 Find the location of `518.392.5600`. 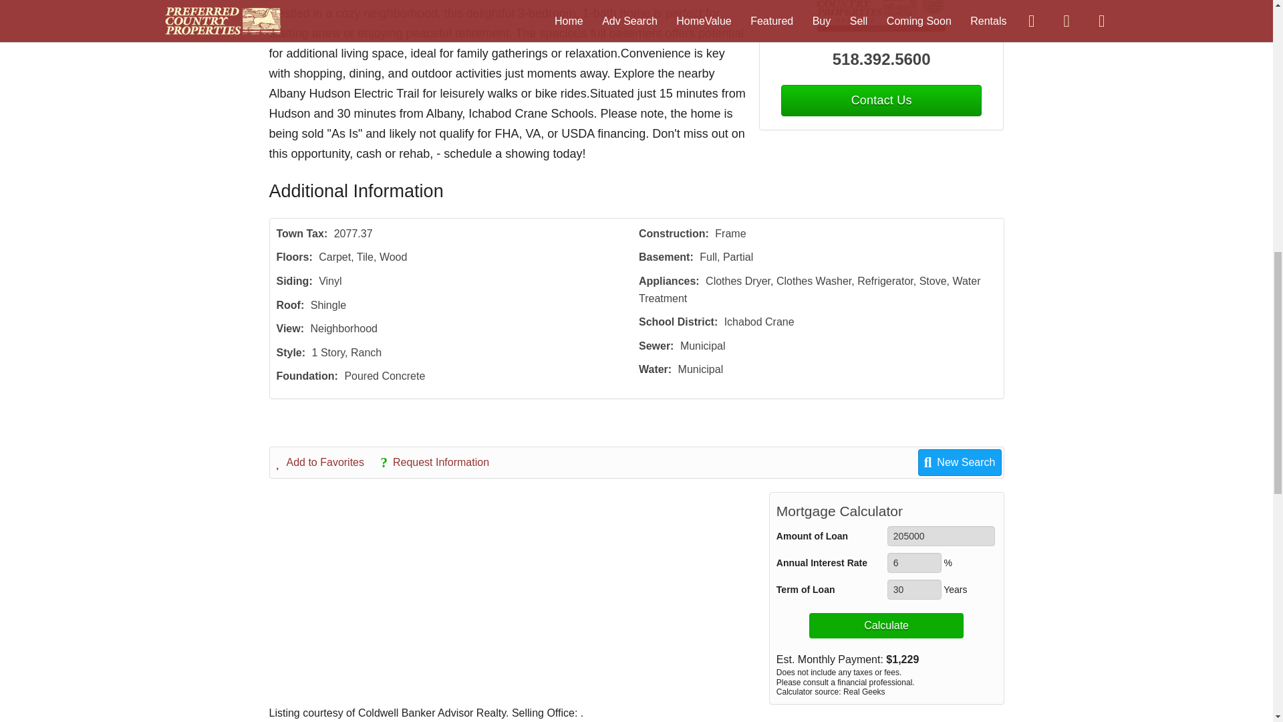

518.392.5600 is located at coordinates (882, 59).